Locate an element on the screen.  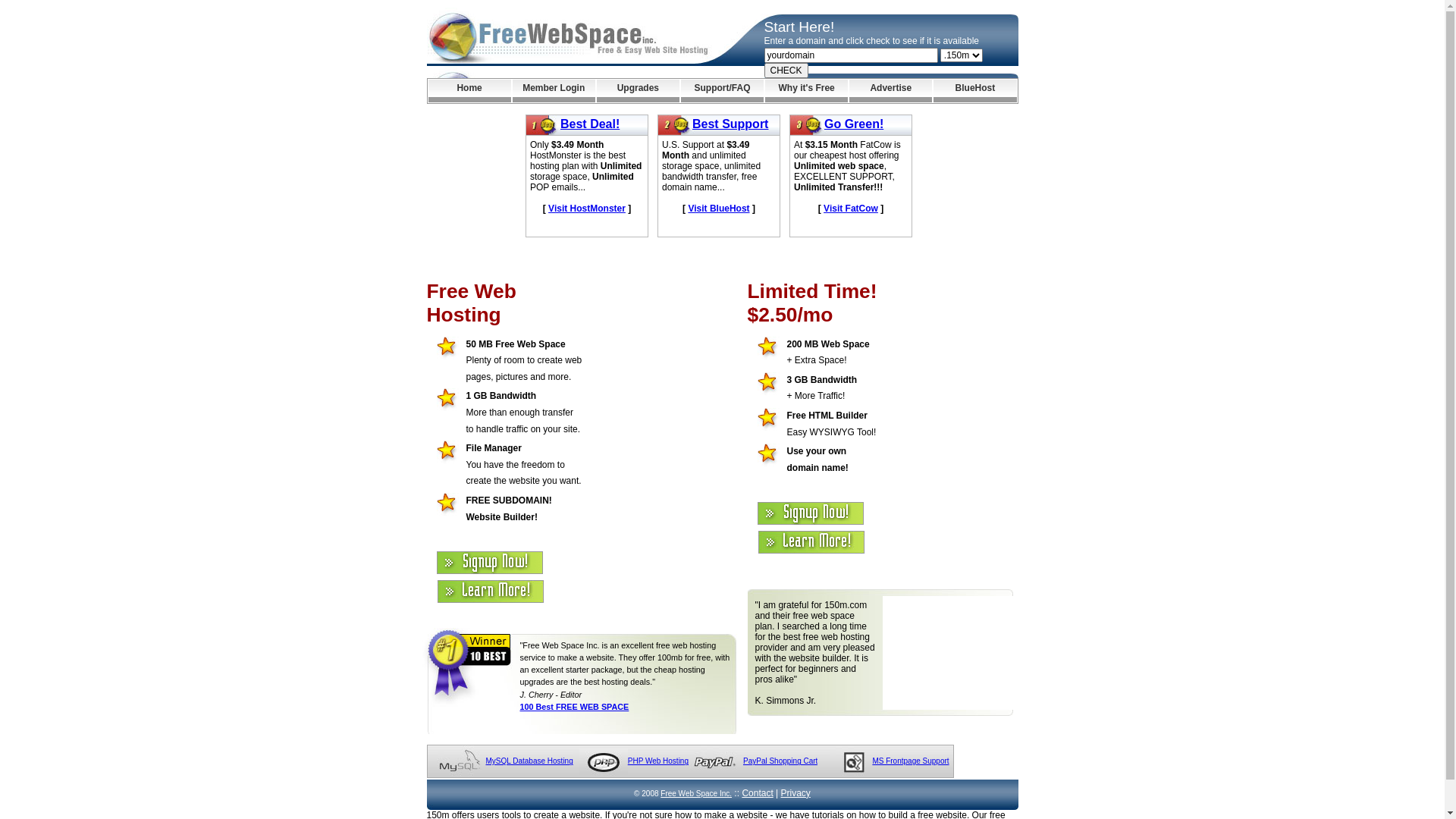
PayPal Shopping Cart is located at coordinates (780, 761).